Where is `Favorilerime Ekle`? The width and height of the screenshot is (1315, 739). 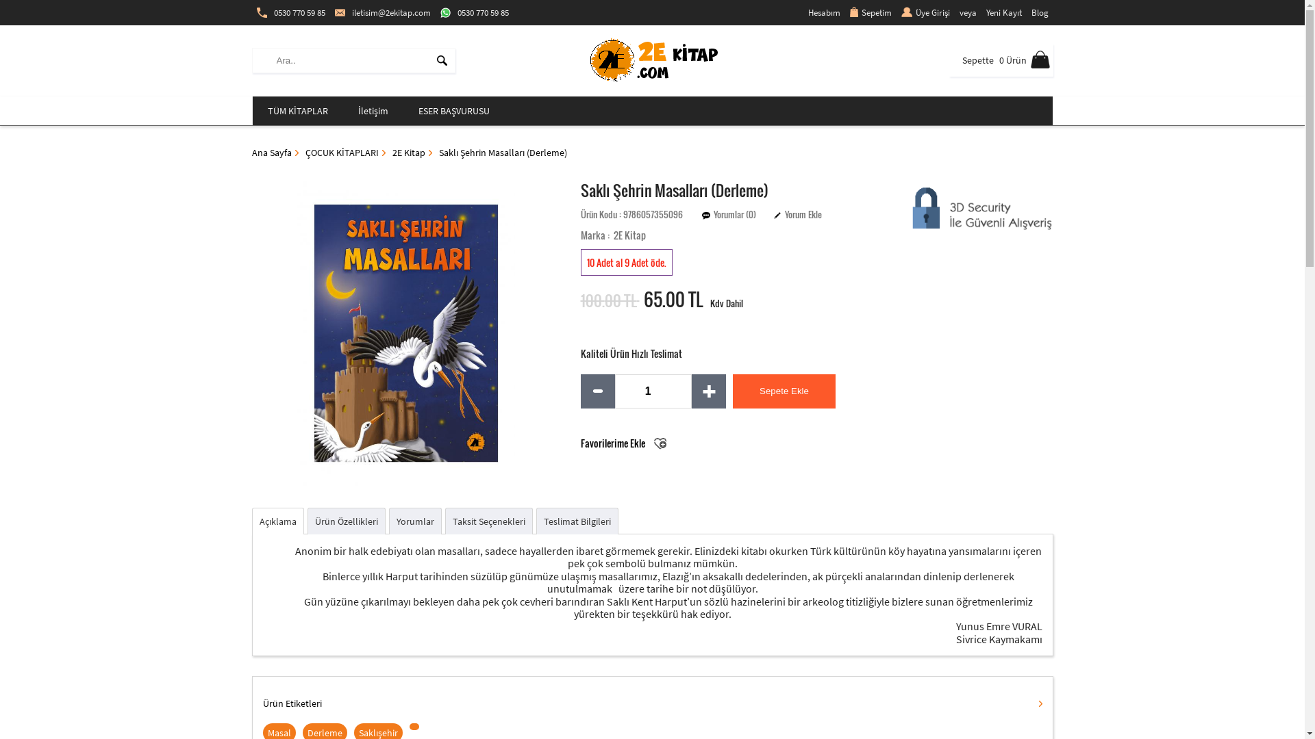
Favorilerime Ekle is located at coordinates (623, 443).